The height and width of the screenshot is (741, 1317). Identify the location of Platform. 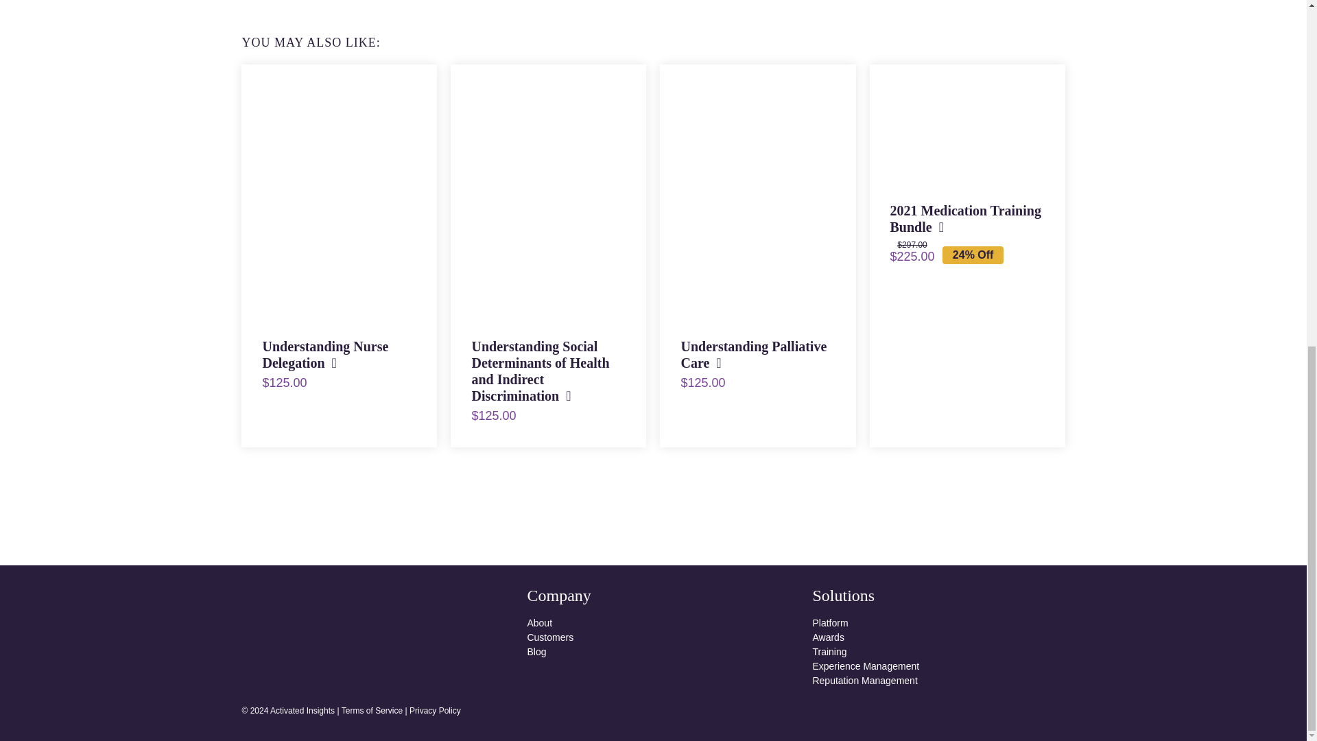
(938, 623).